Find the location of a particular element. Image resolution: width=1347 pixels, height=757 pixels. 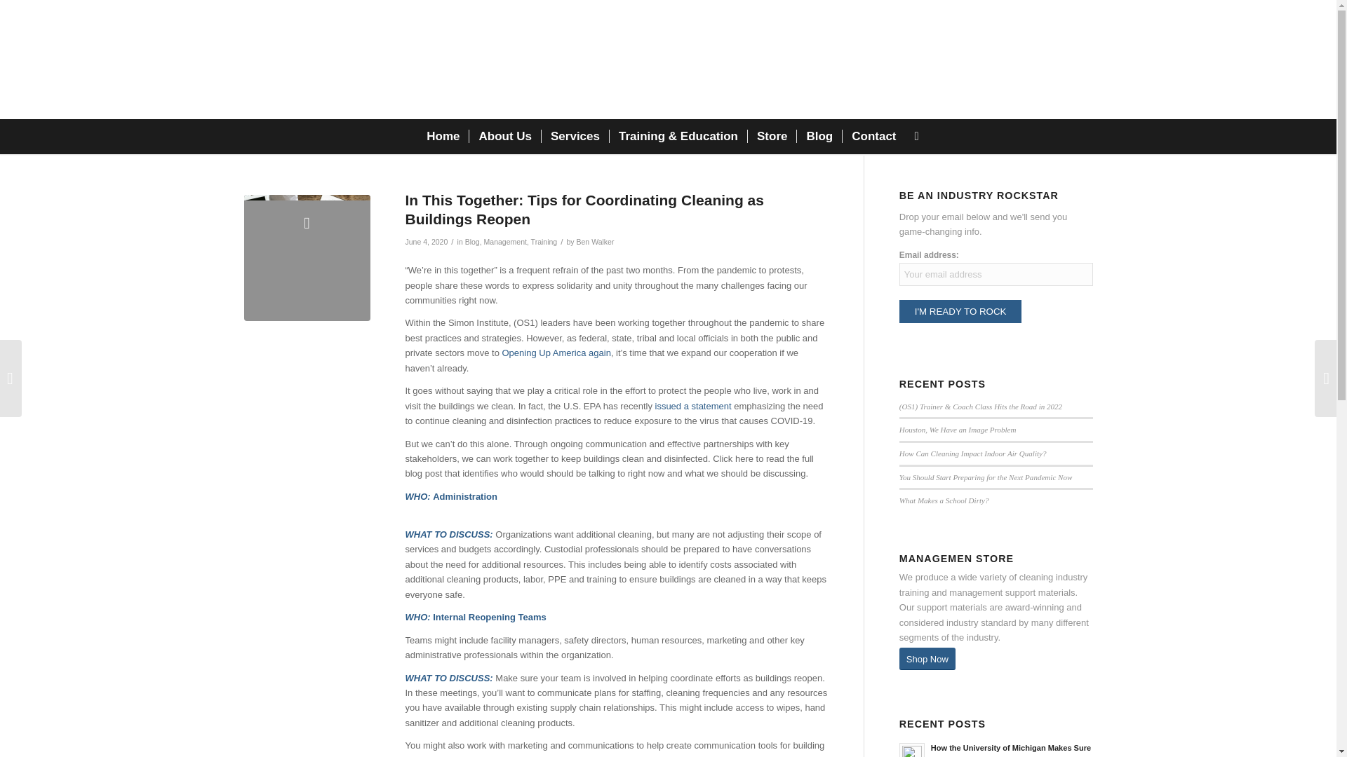

Management is located at coordinates (505, 242).